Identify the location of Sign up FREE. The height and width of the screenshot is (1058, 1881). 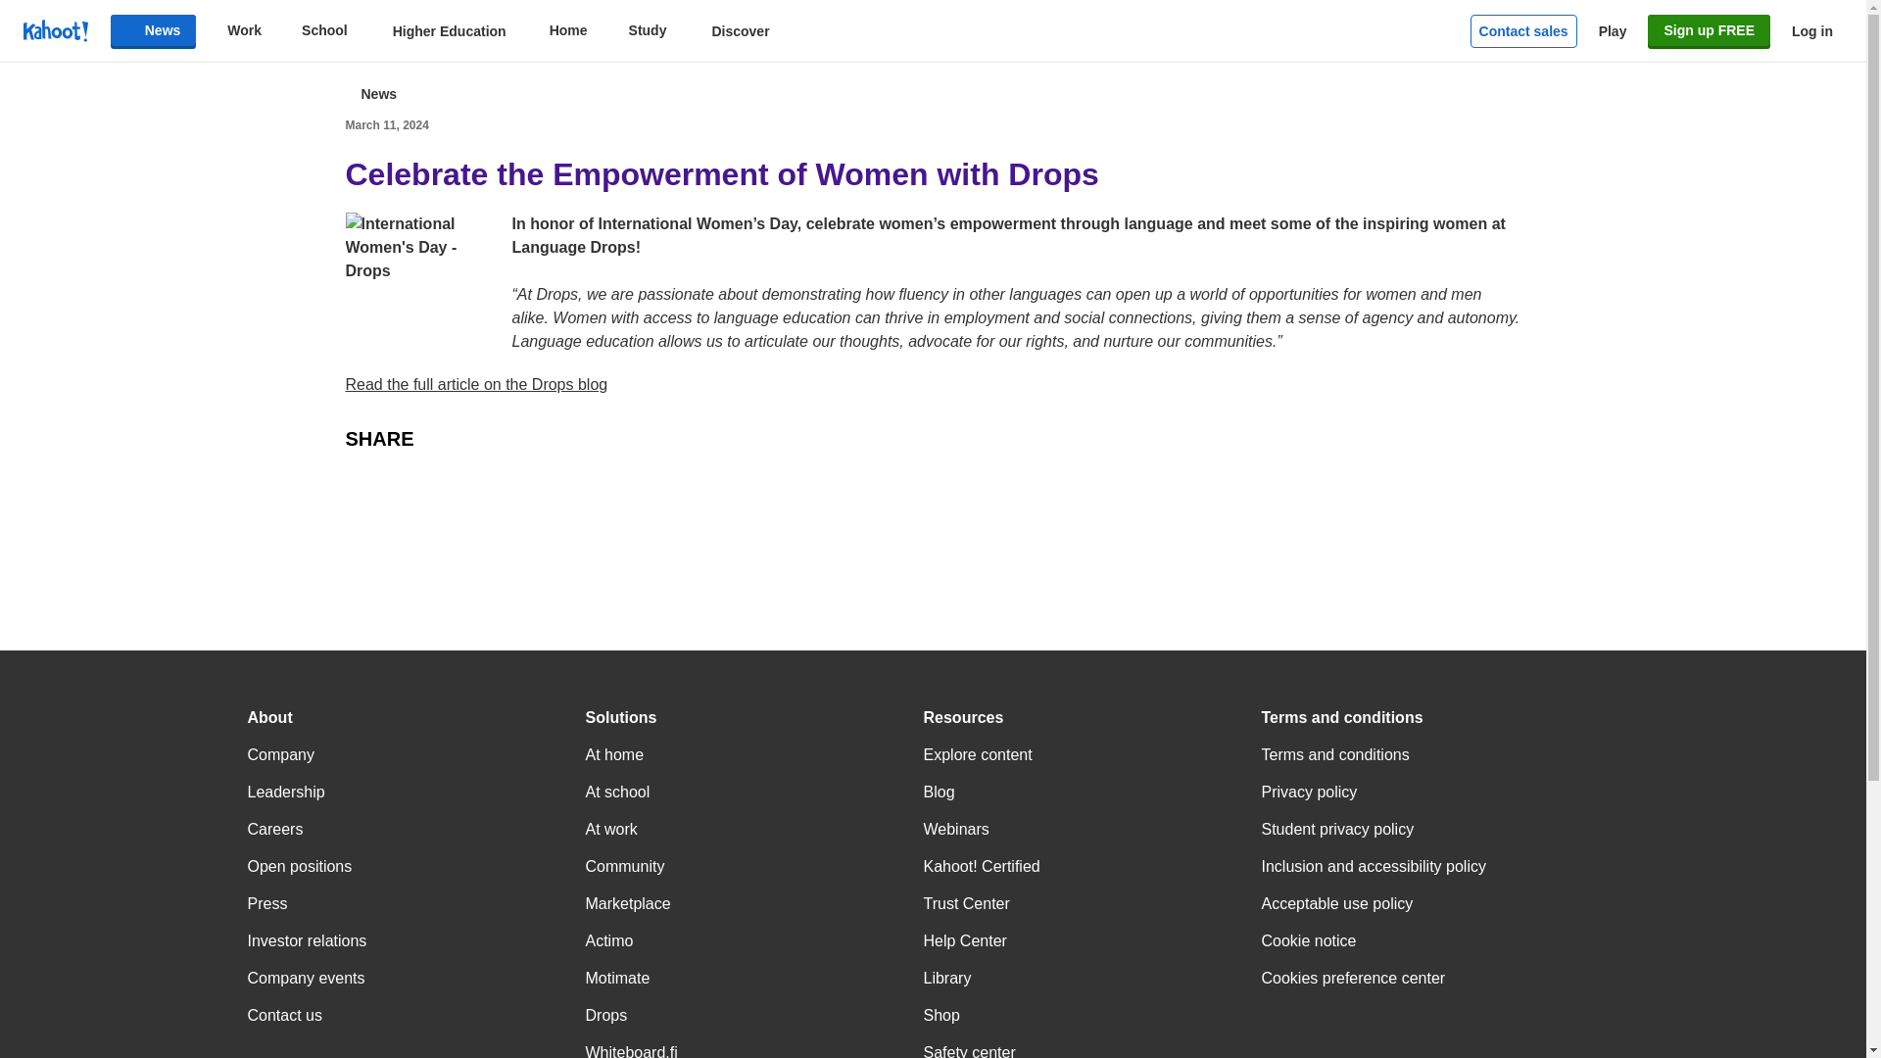
(1709, 30).